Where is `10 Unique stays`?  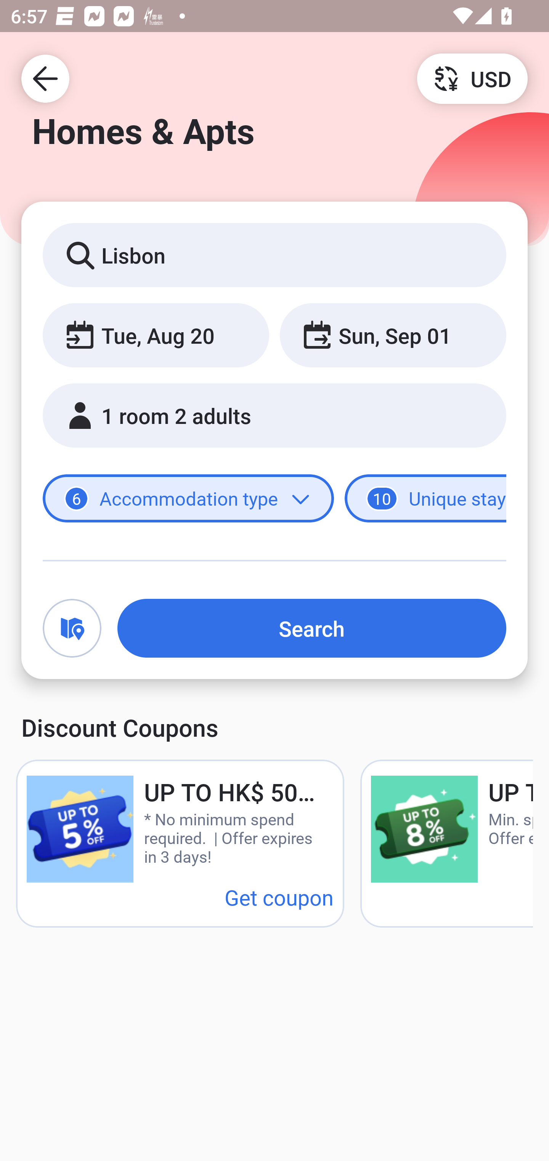 10 Unique stays is located at coordinates (425, 499).